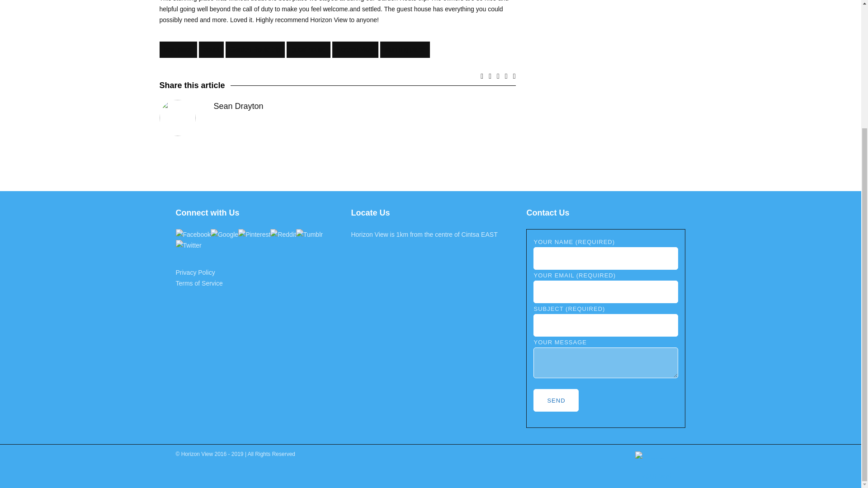  I want to click on Privacy Policy, so click(194, 272).